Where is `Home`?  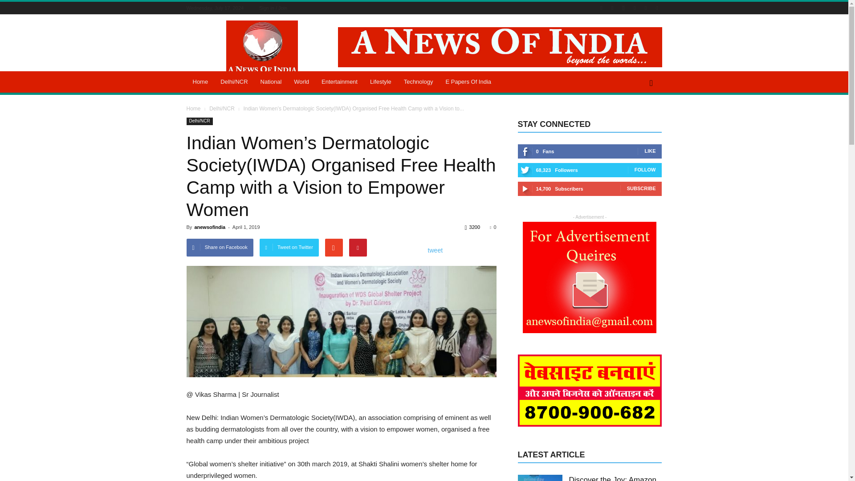 Home is located at coordinates (200, 82).